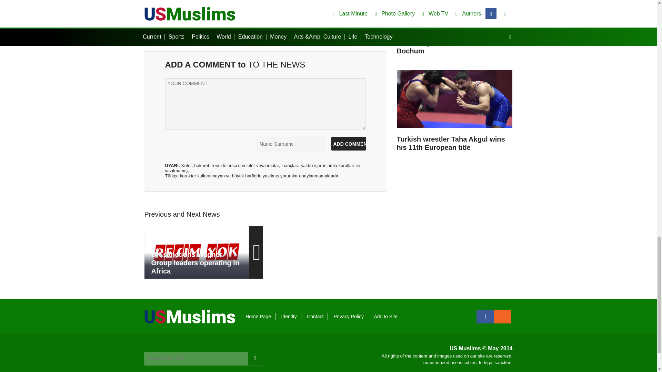 The image size is (662, 372). Describe the element at coordinates (190, 316) in the screenshot. I see `US Muslims` at that location.